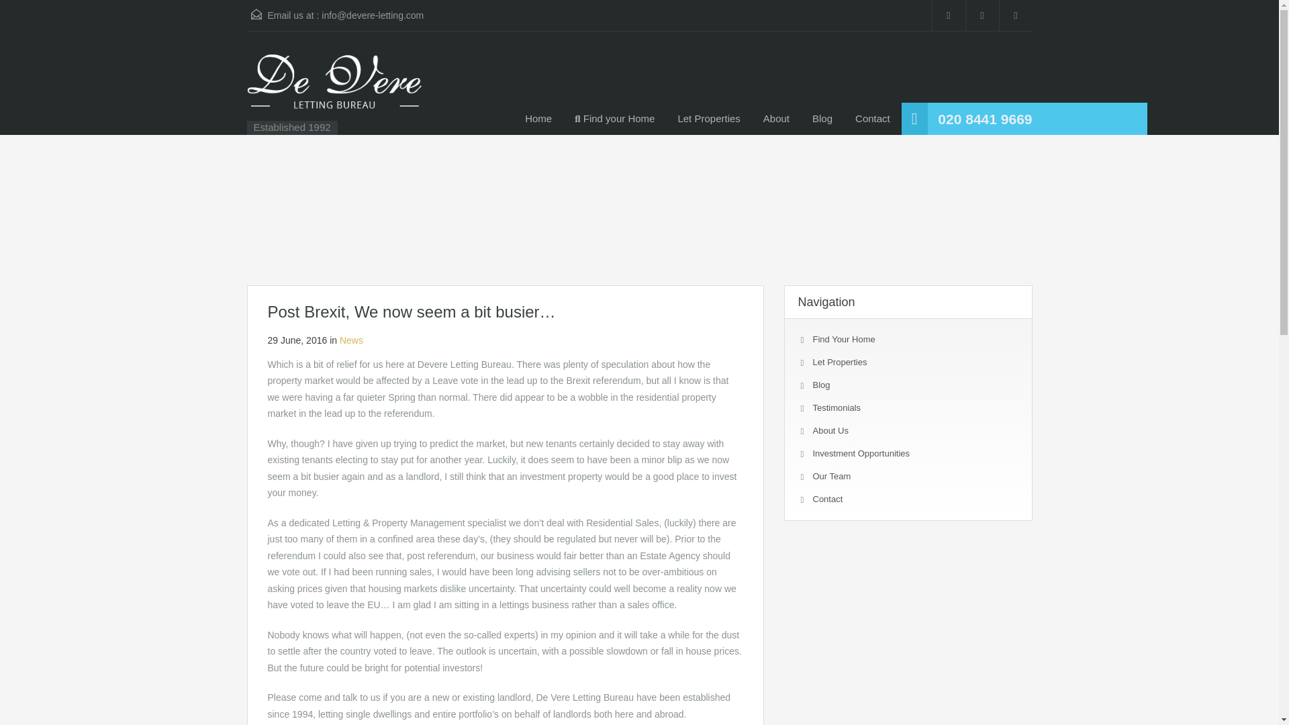  Describe the element at coordinates (839, 362) in the screenshot. I see `Let Properties` at that location.